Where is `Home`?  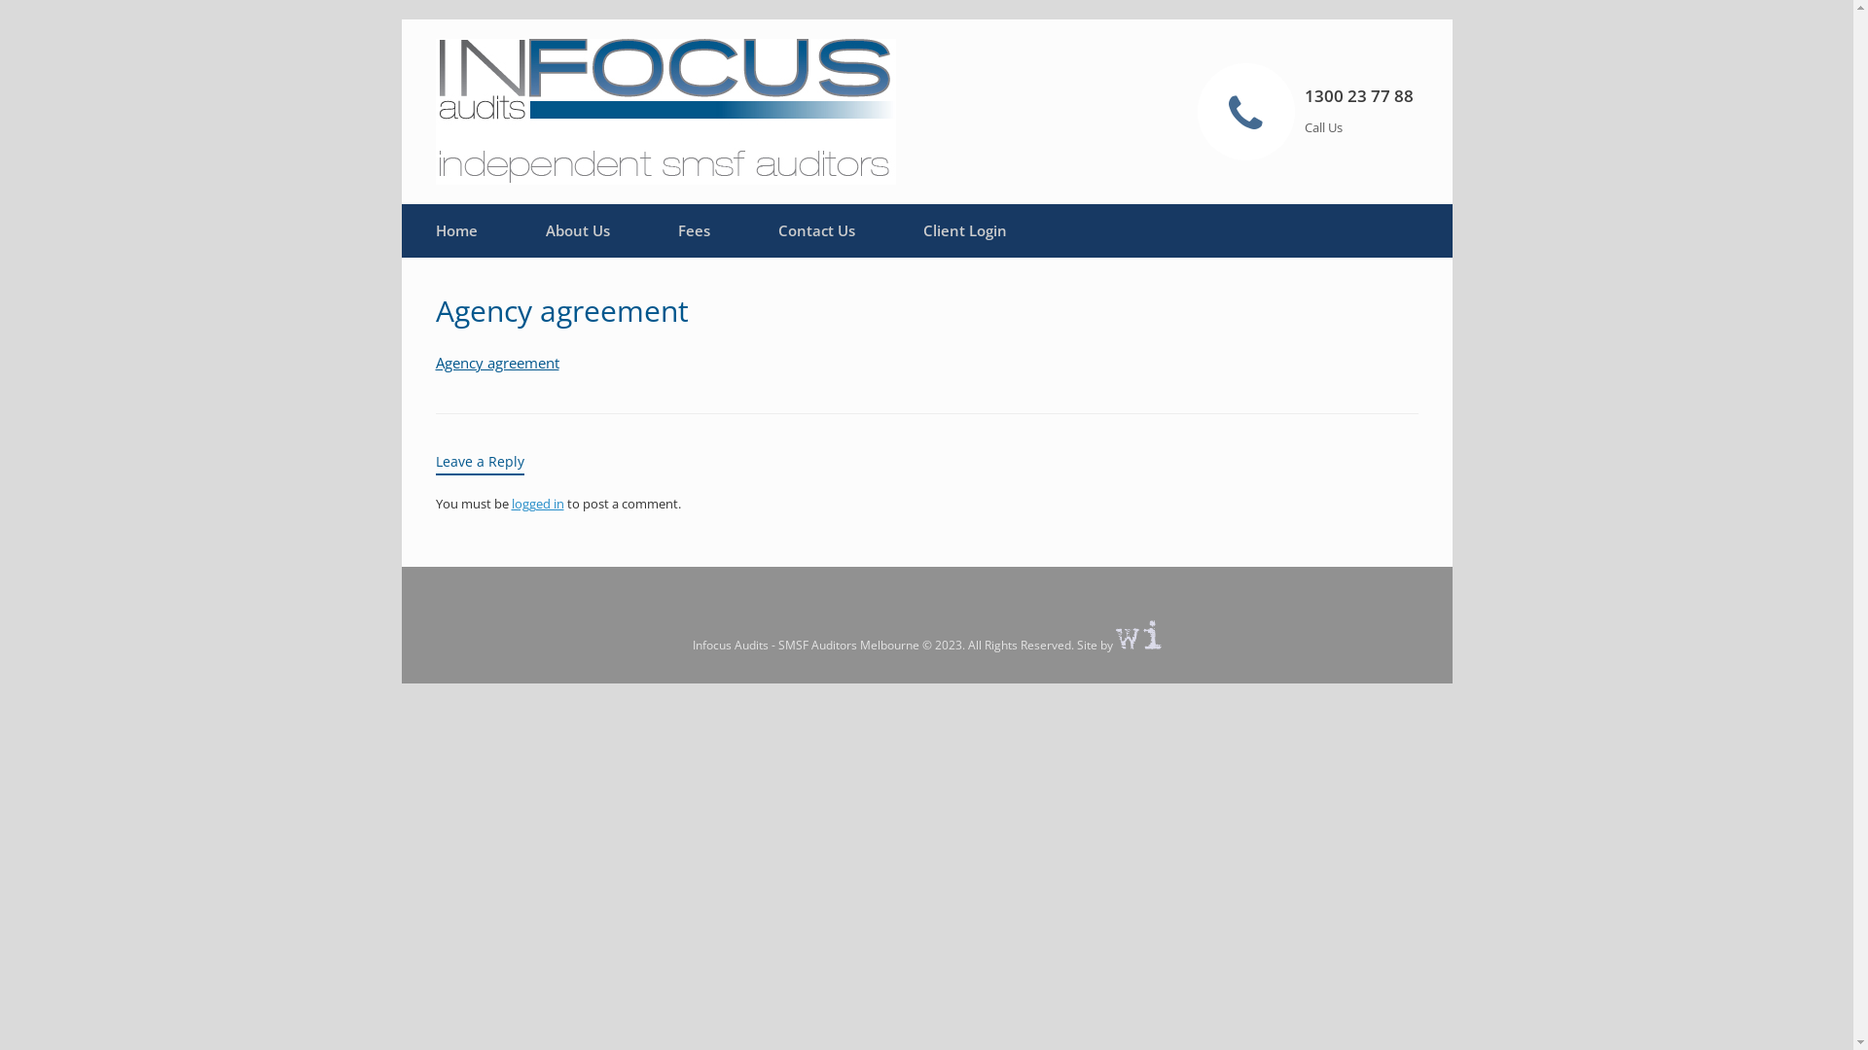 Home is located at coordinates (455, 231).